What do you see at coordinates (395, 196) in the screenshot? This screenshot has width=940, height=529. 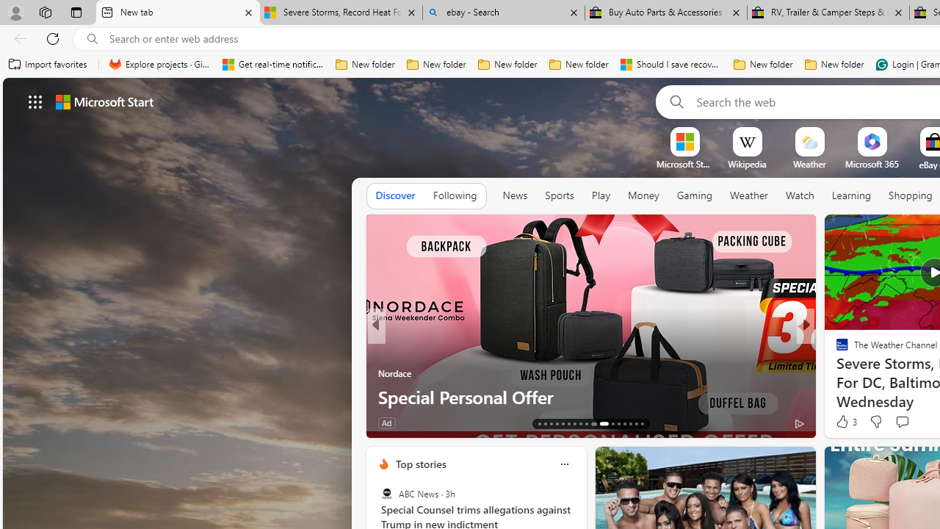 I see `Discover` at bounding box center [395, 196].